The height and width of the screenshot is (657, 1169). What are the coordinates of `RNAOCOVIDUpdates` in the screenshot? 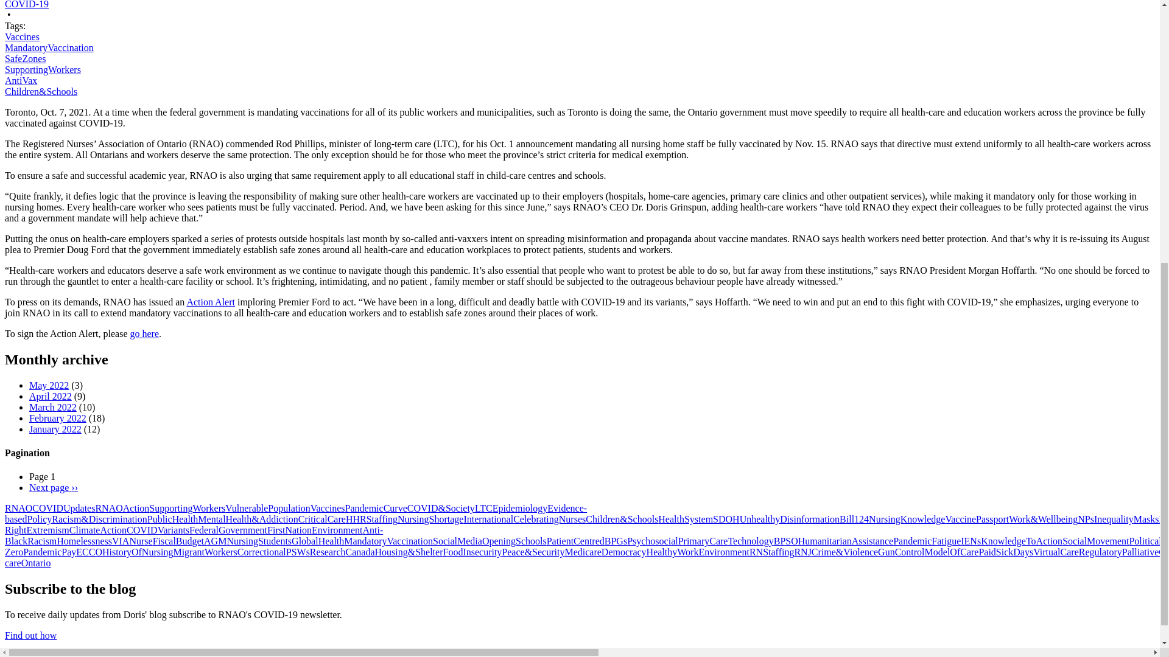 It's located at (49, 508).